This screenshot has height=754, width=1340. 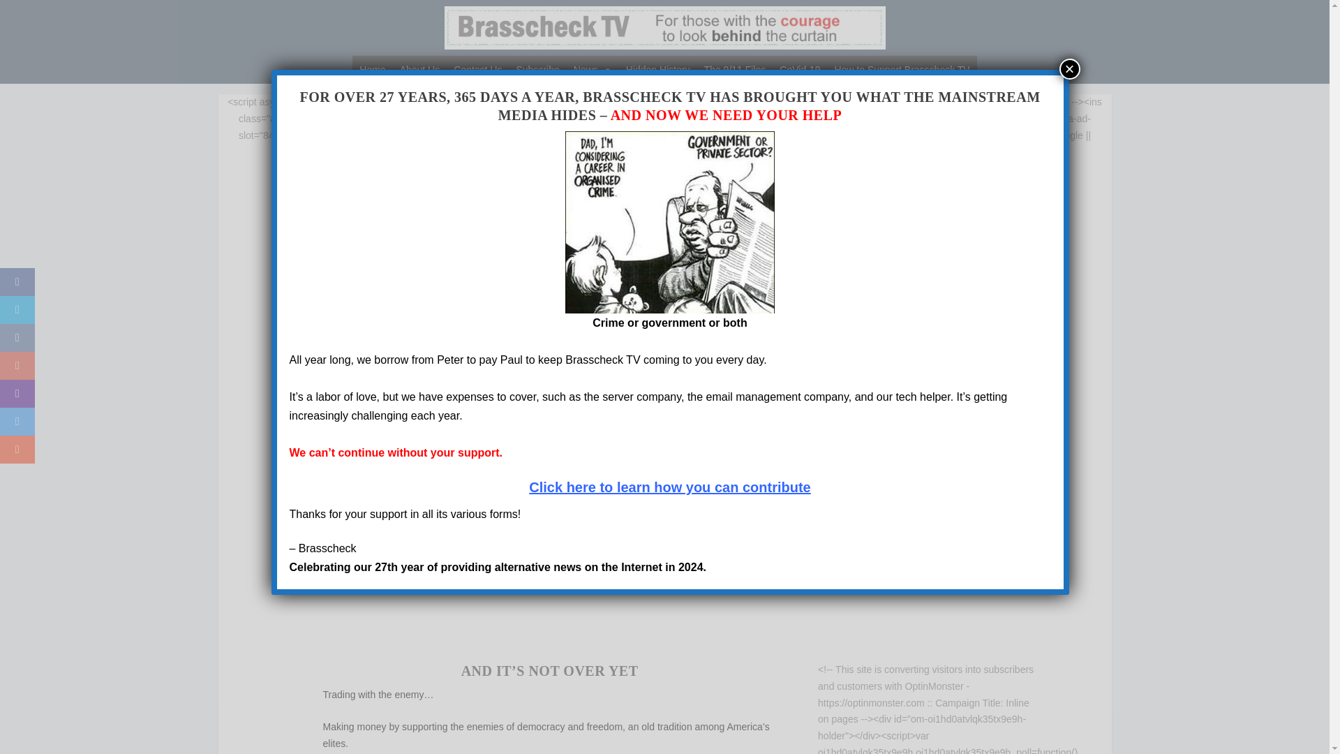 What do you see at coordinates (902, 69) in the screenshot?
I see `How to Support Brasscheck TV` at bounding box center [902, 69].